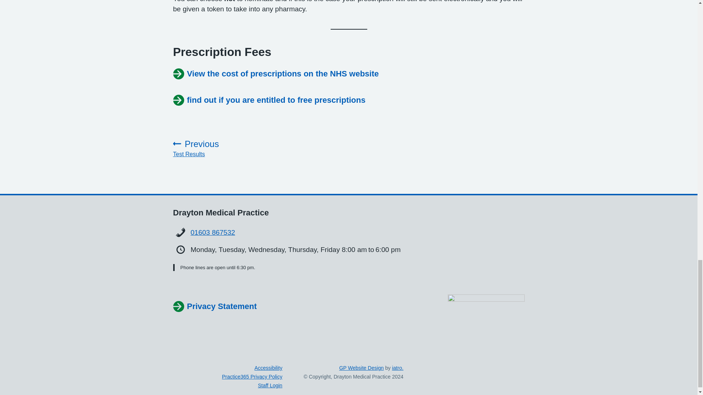  What do you see at coordinates (270, 385) in the screenshot?
I see `Staff Login` at bounding box center [270, 385].